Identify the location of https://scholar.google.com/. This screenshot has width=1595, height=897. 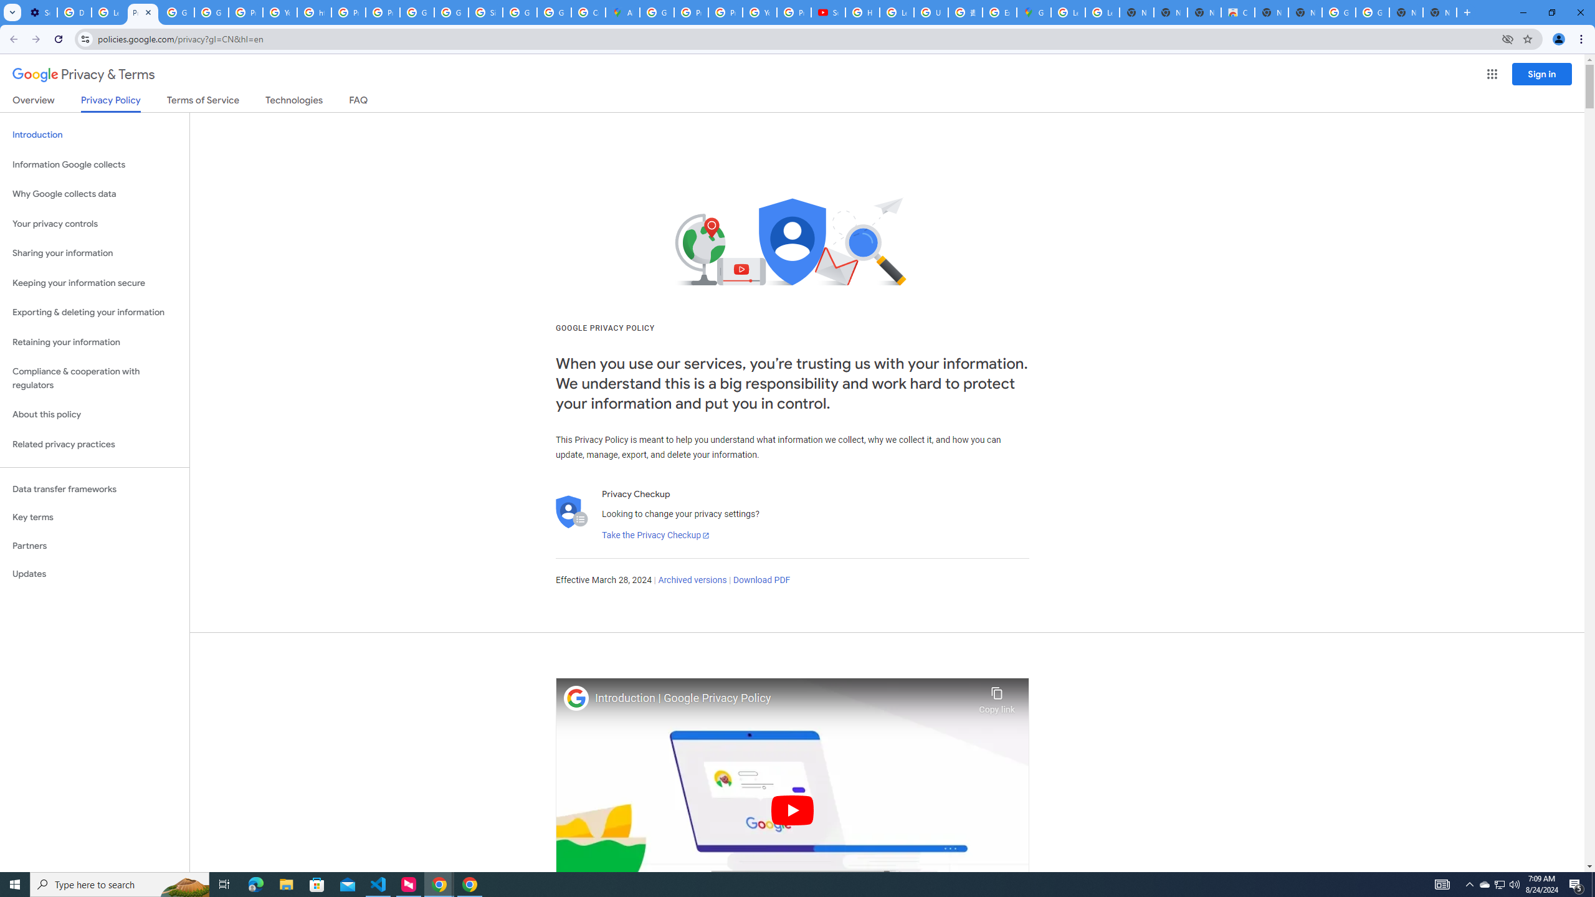
(314, 12).